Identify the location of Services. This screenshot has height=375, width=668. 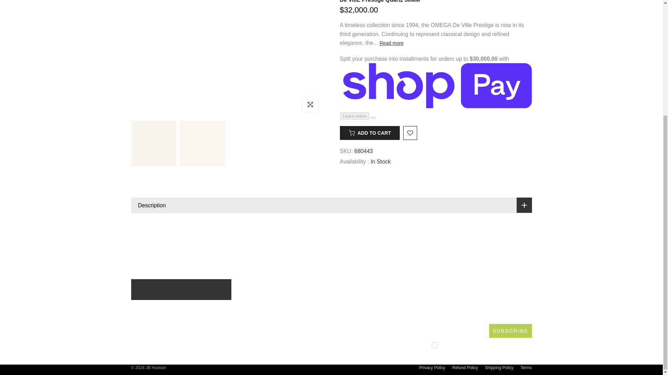
(381, 309).